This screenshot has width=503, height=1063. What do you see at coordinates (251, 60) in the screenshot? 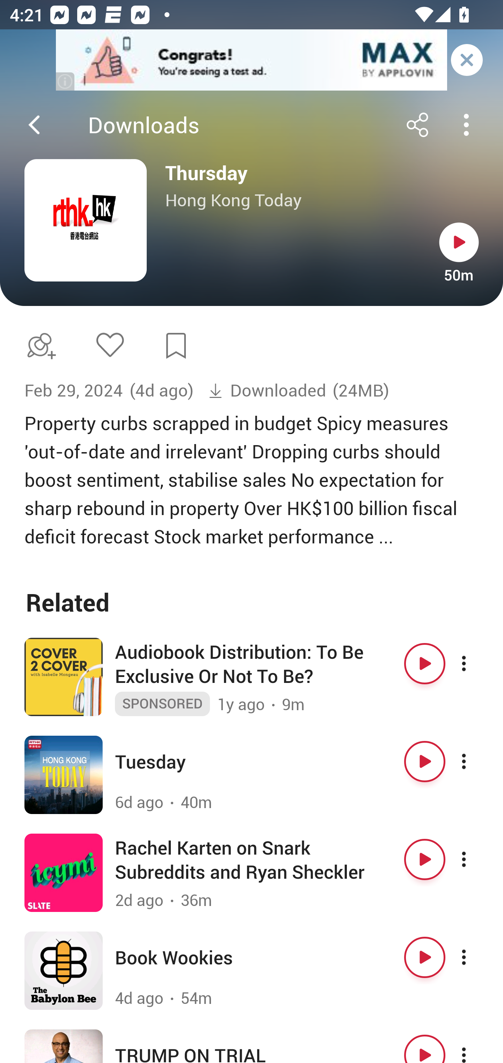
I see `app-monetization` at bounding box center [251, 60].